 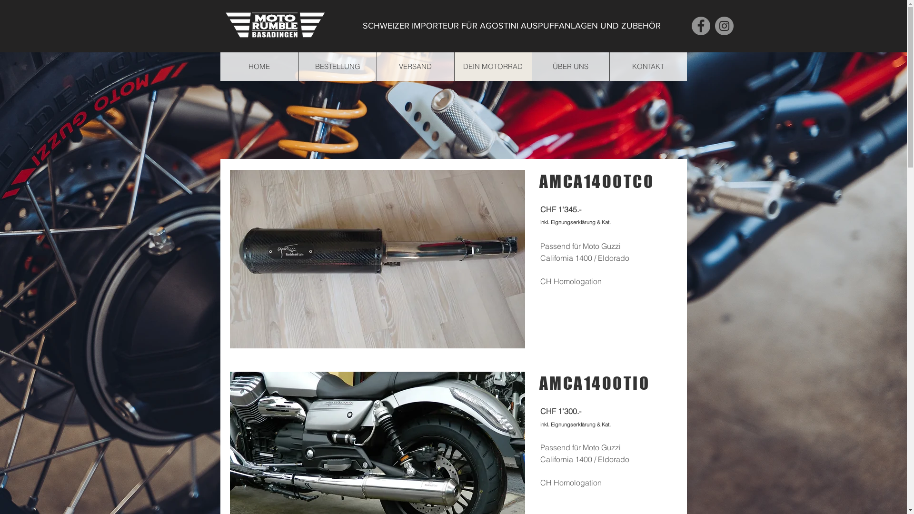 What do you see at coordinates (337, 67) in the screenshot?
I see `BESTELLUNG` at bounding box center [337, 67].